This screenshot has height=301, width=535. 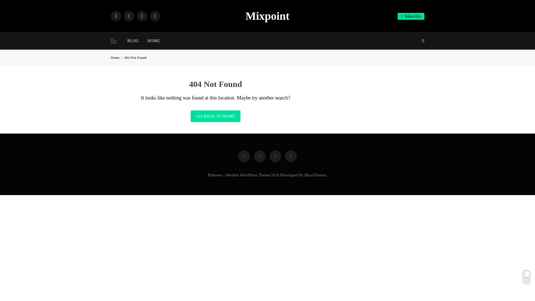 I want to click on Home, so click(x=117, y=57).